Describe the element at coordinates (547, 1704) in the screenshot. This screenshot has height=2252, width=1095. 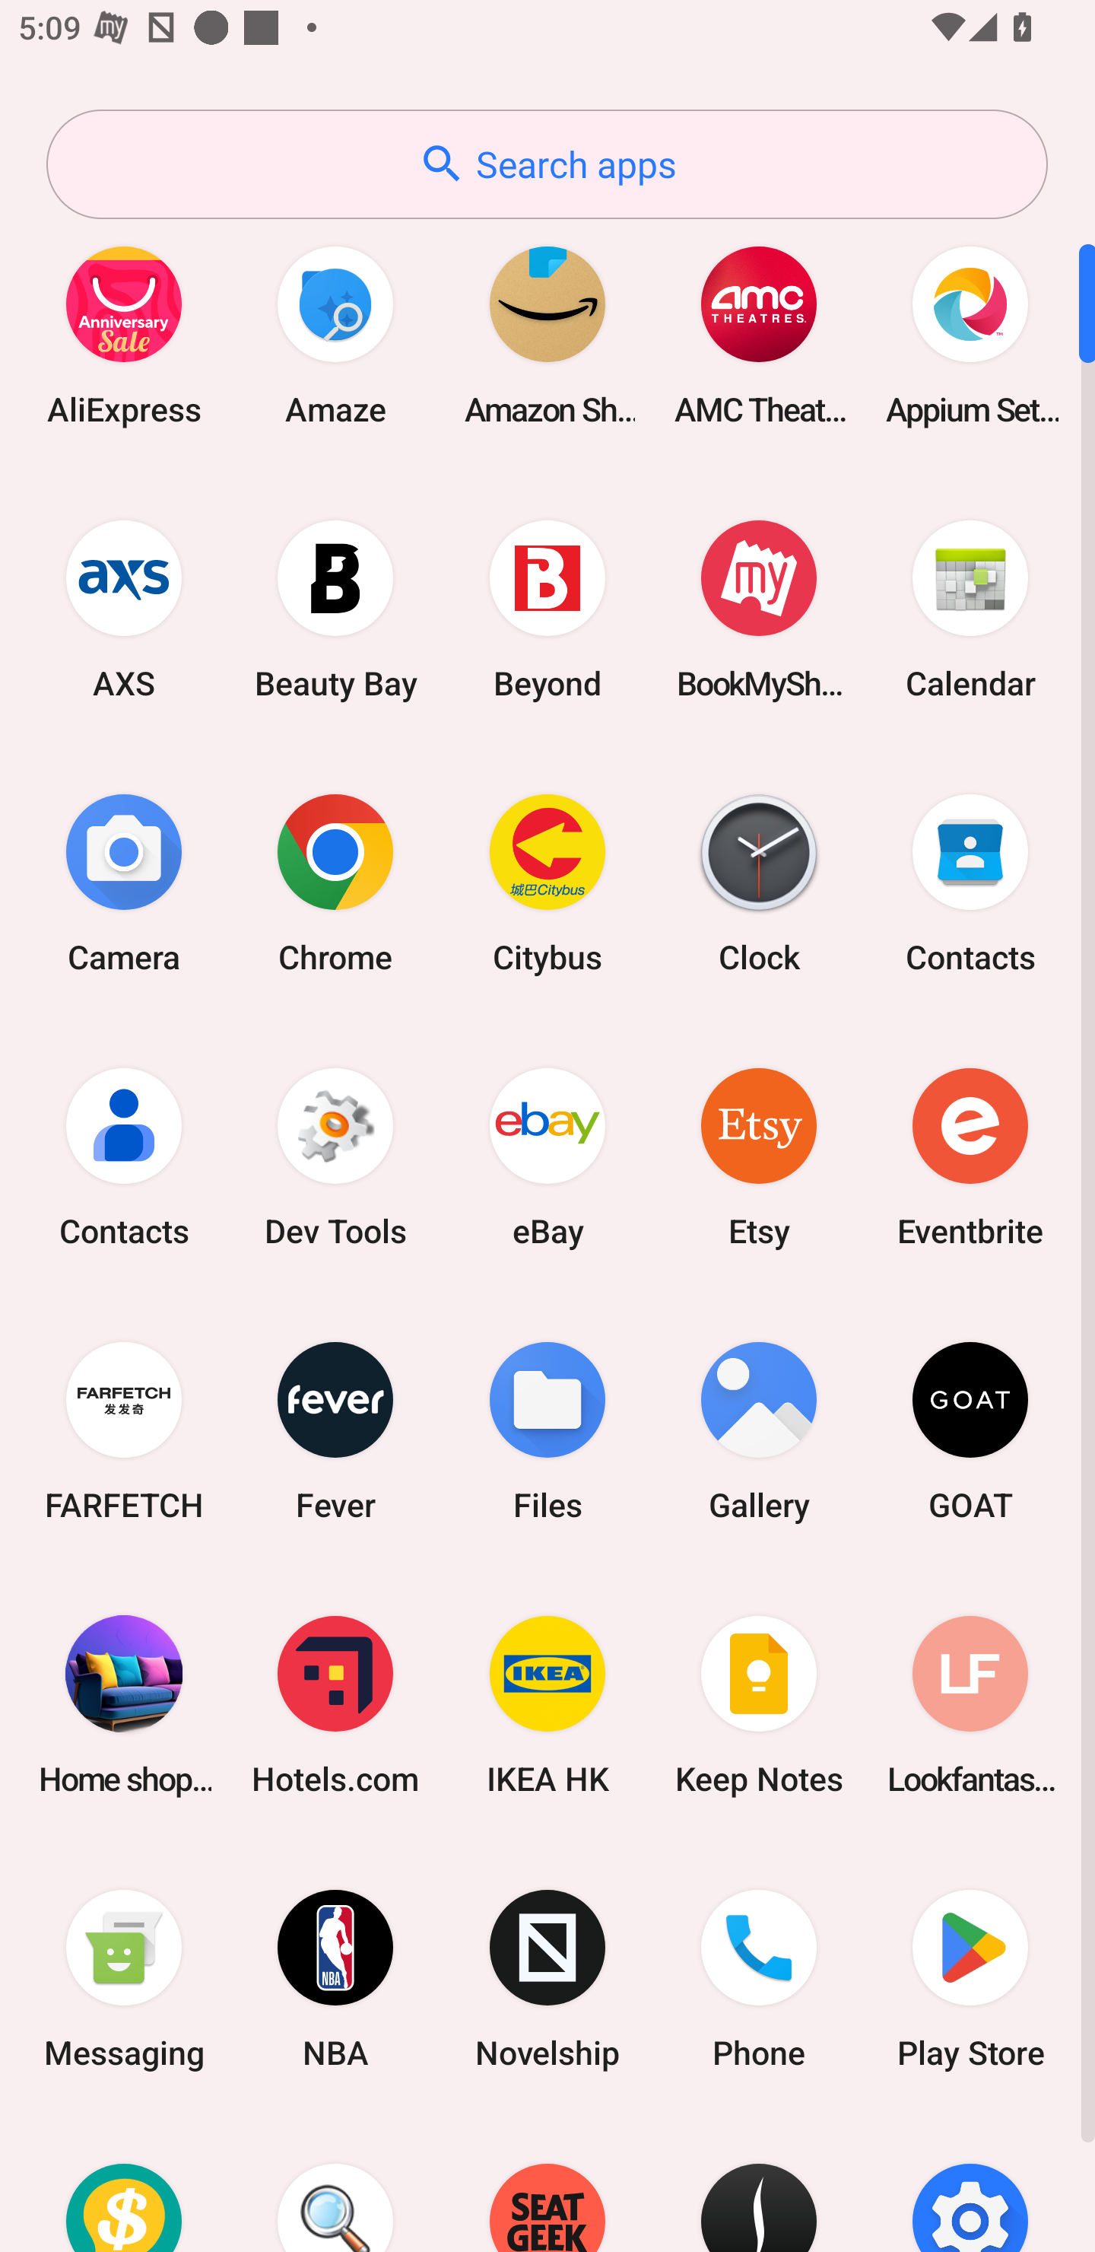
I see `IKEA HK` at that location.